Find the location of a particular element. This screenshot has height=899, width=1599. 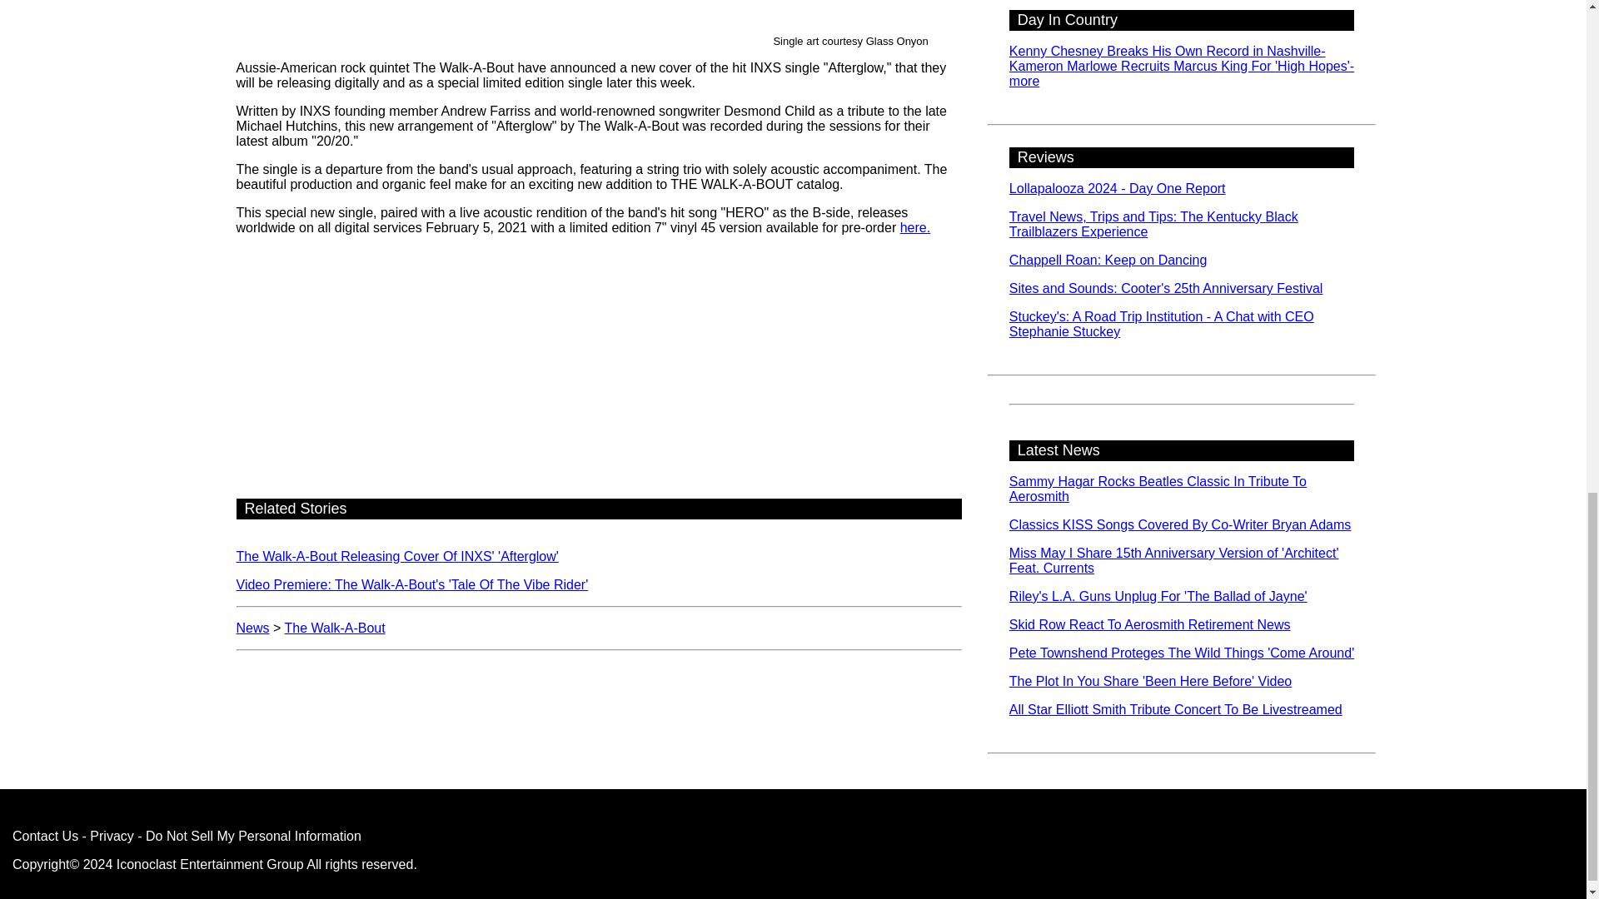

here. is located at coordinates (914, 226).